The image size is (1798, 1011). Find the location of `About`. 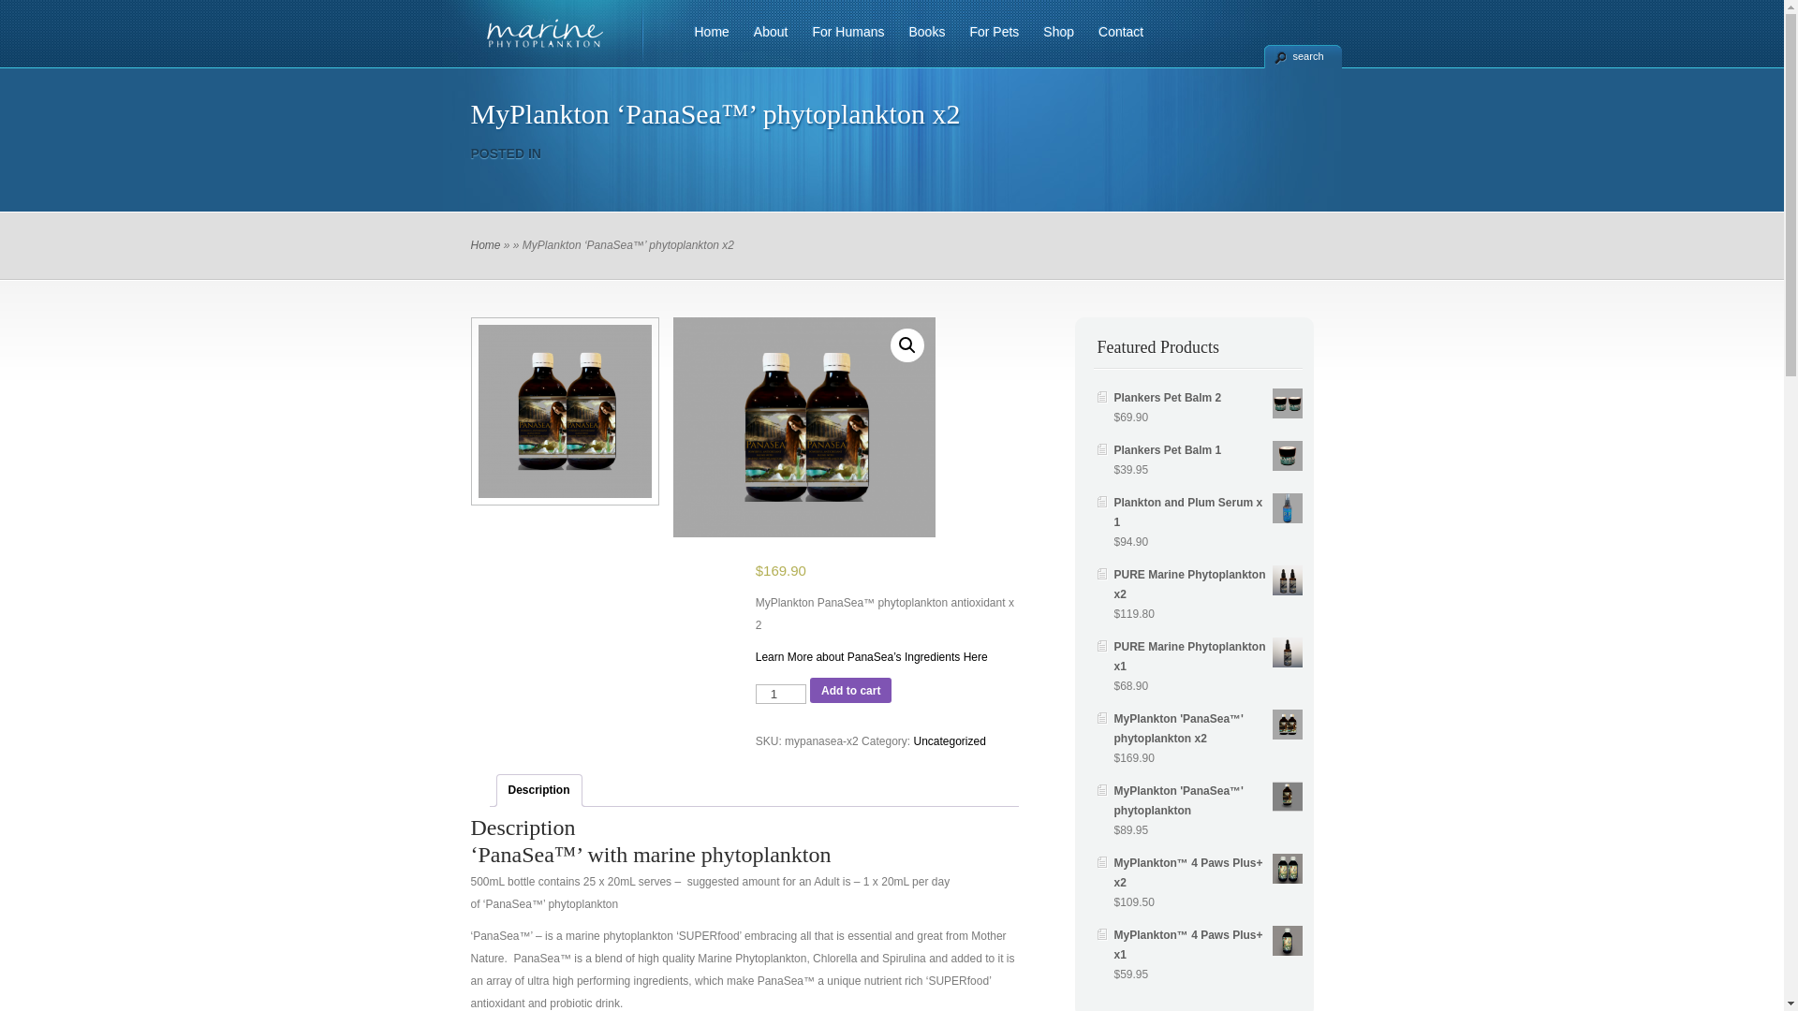

About is located at coordinates (764, 42).